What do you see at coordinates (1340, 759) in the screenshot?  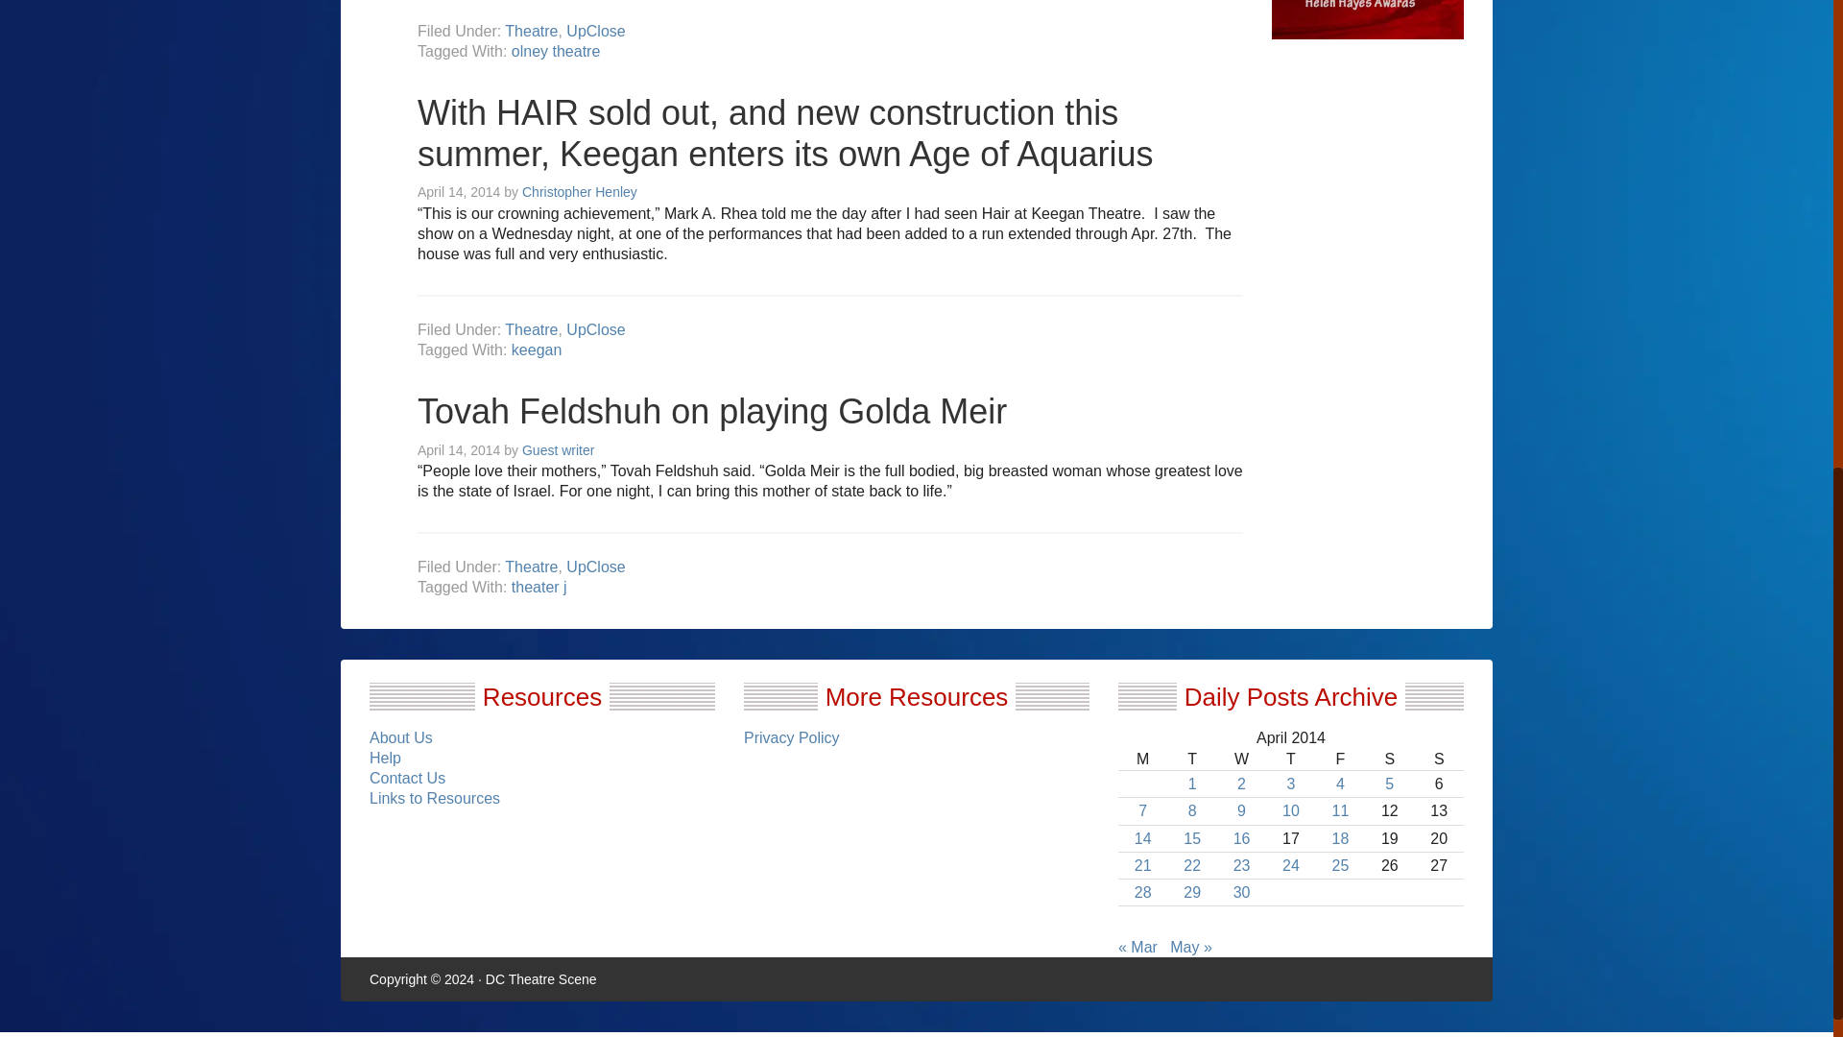 I see `Friday` at bounding box center [1340, 759].